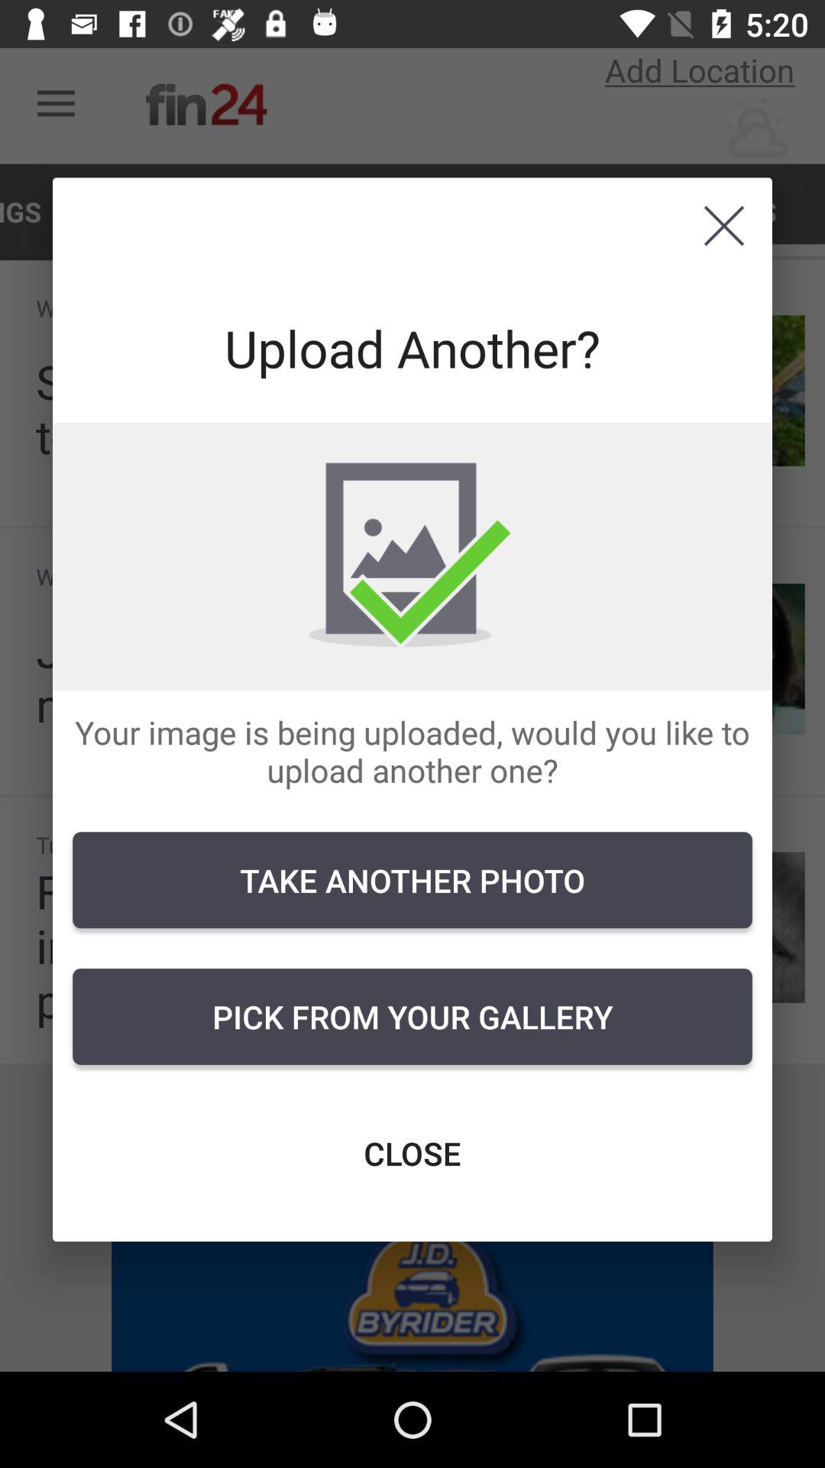 This screenshot has width=825, height=1468. What do you see at coordinates (412, 880) in the screenshot?
I see `select the item below the your image is icon` at bounding box center [412, 880].